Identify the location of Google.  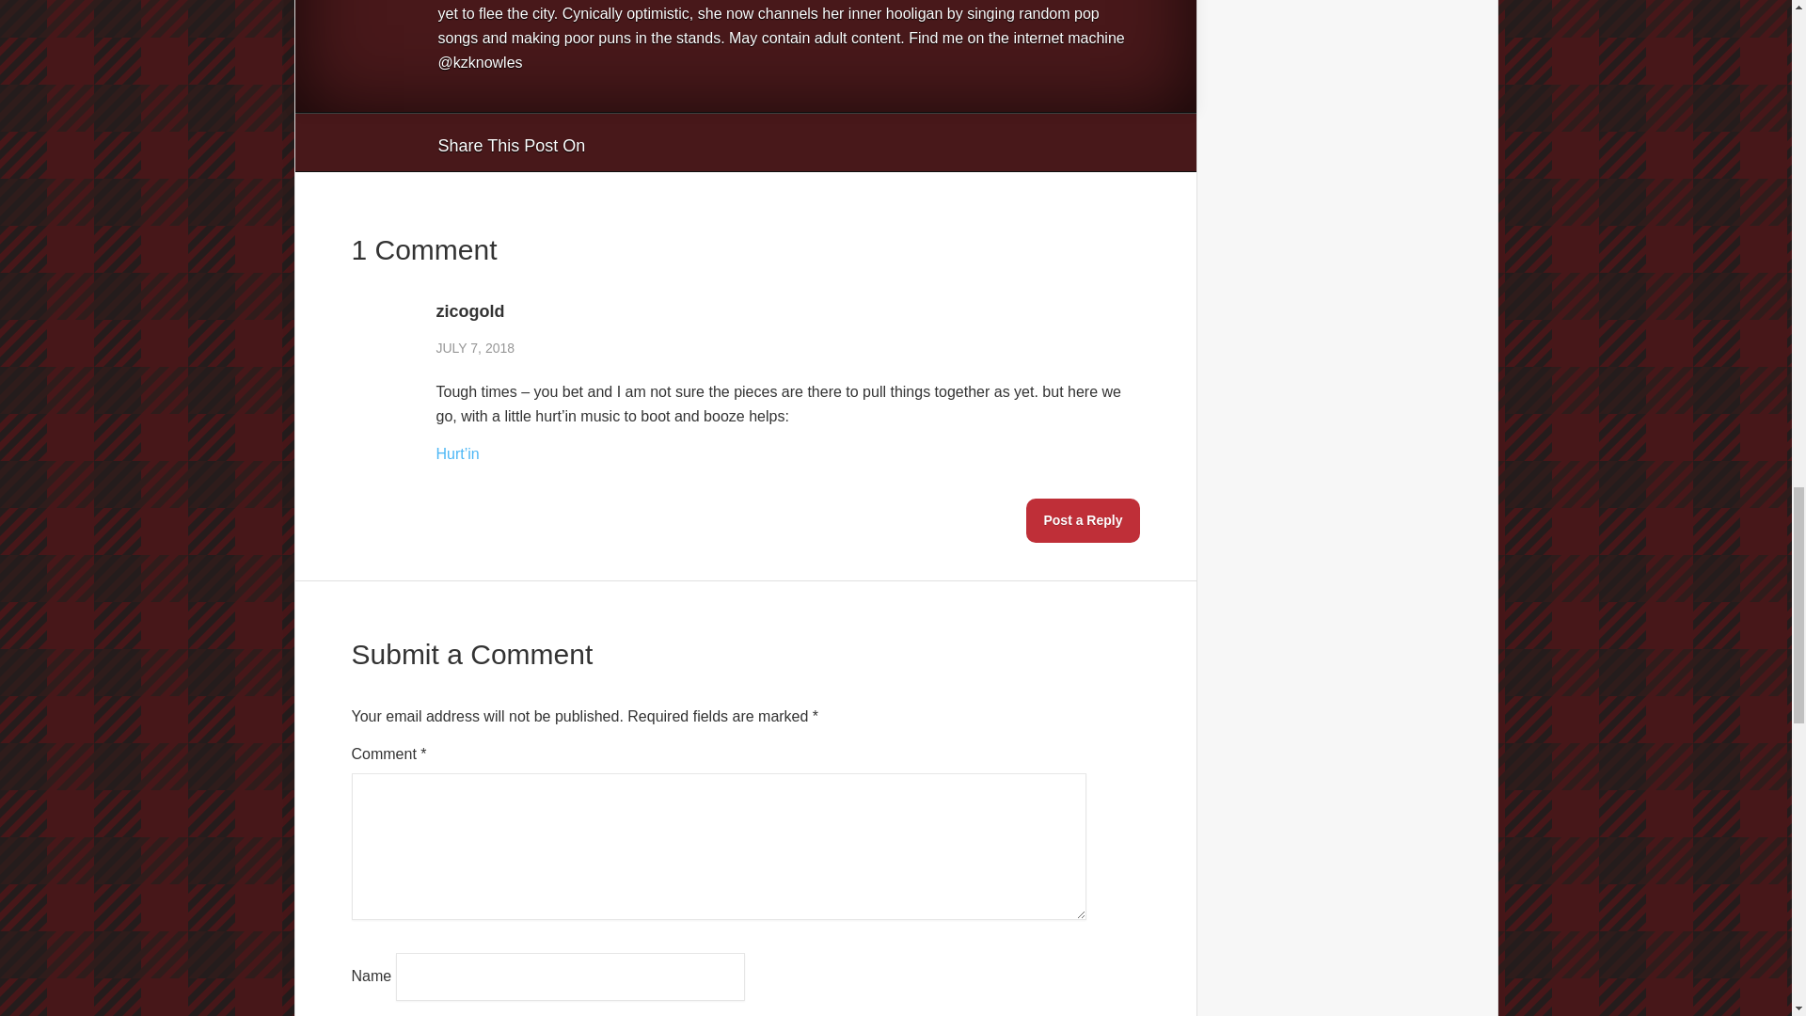
(618, 143).